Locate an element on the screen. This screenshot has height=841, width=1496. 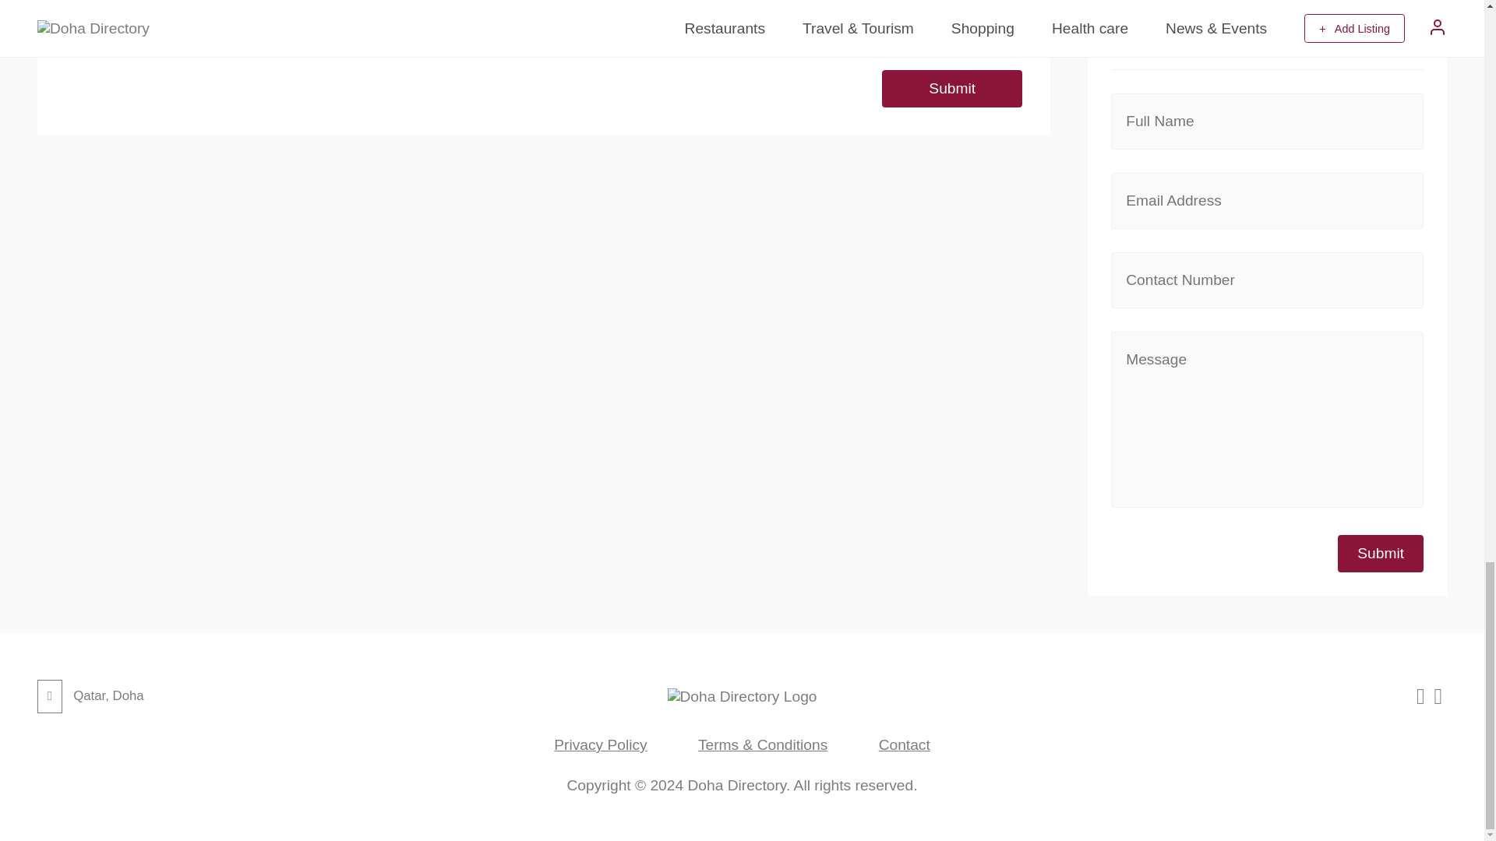
Privacy Policy is located at coordinates (600, 744).